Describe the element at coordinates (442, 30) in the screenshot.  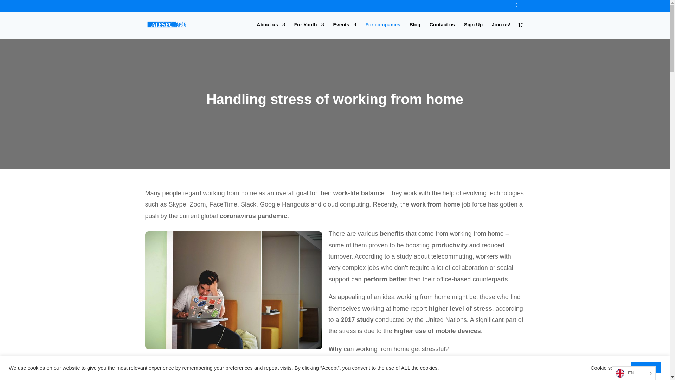
I see `Contact us` at that location.